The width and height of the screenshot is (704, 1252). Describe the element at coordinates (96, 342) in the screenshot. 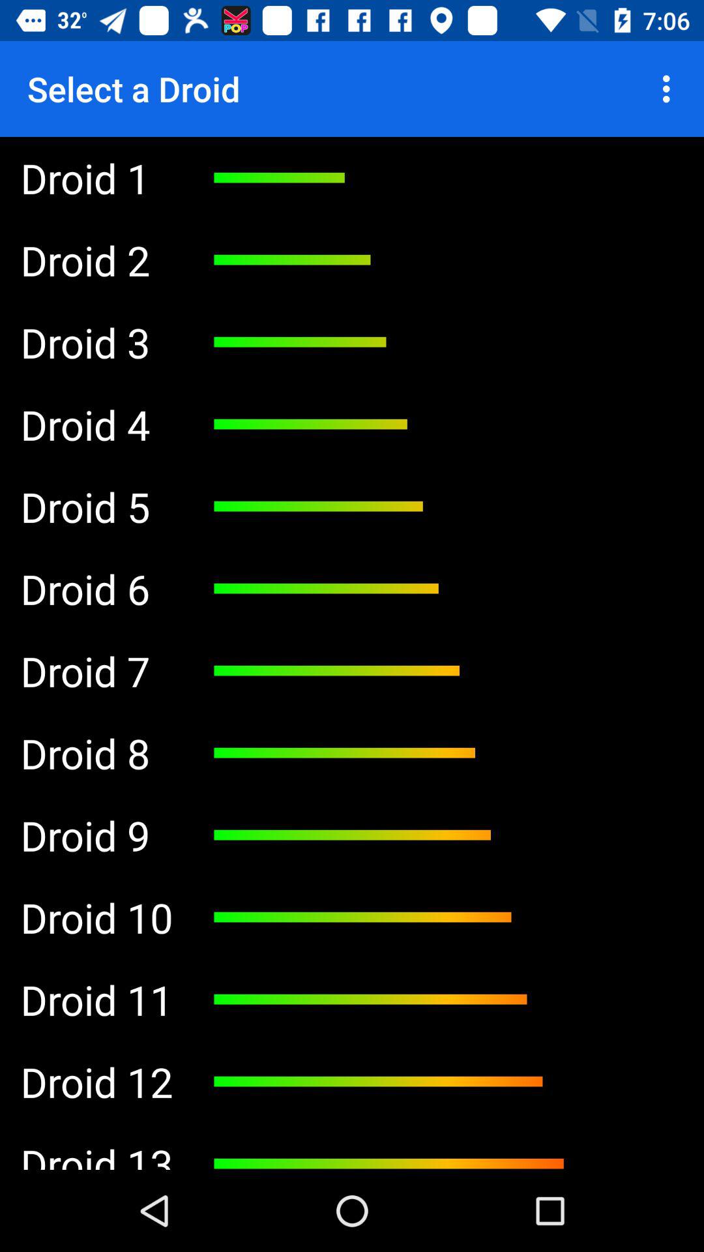

I see `scroll to droid 3 icon` at that location.